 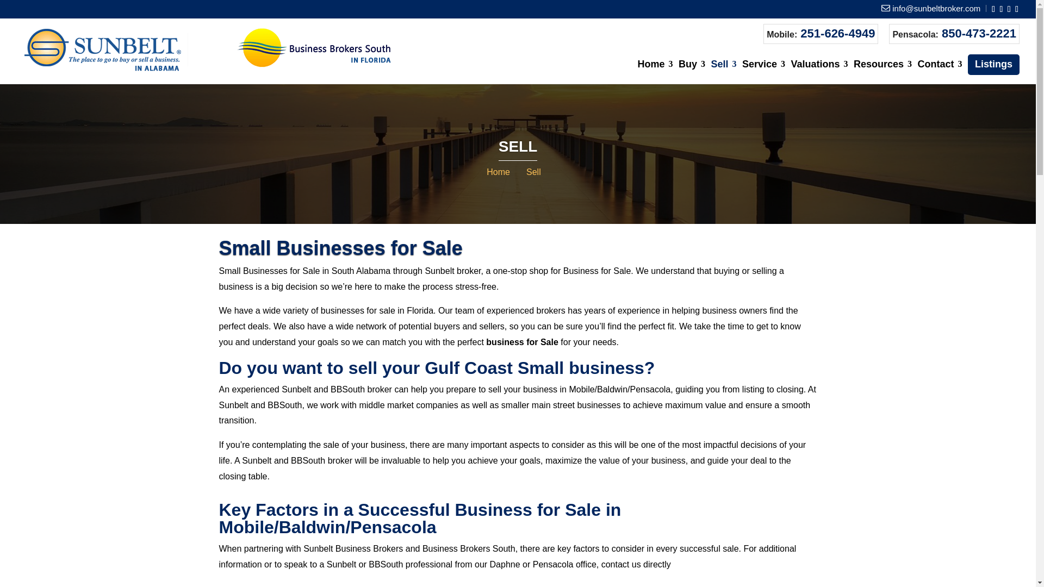 What do you see at coordinates (837, 33) in the screenshot?
I see `251-626-4949` at bounding box center [837, 33].